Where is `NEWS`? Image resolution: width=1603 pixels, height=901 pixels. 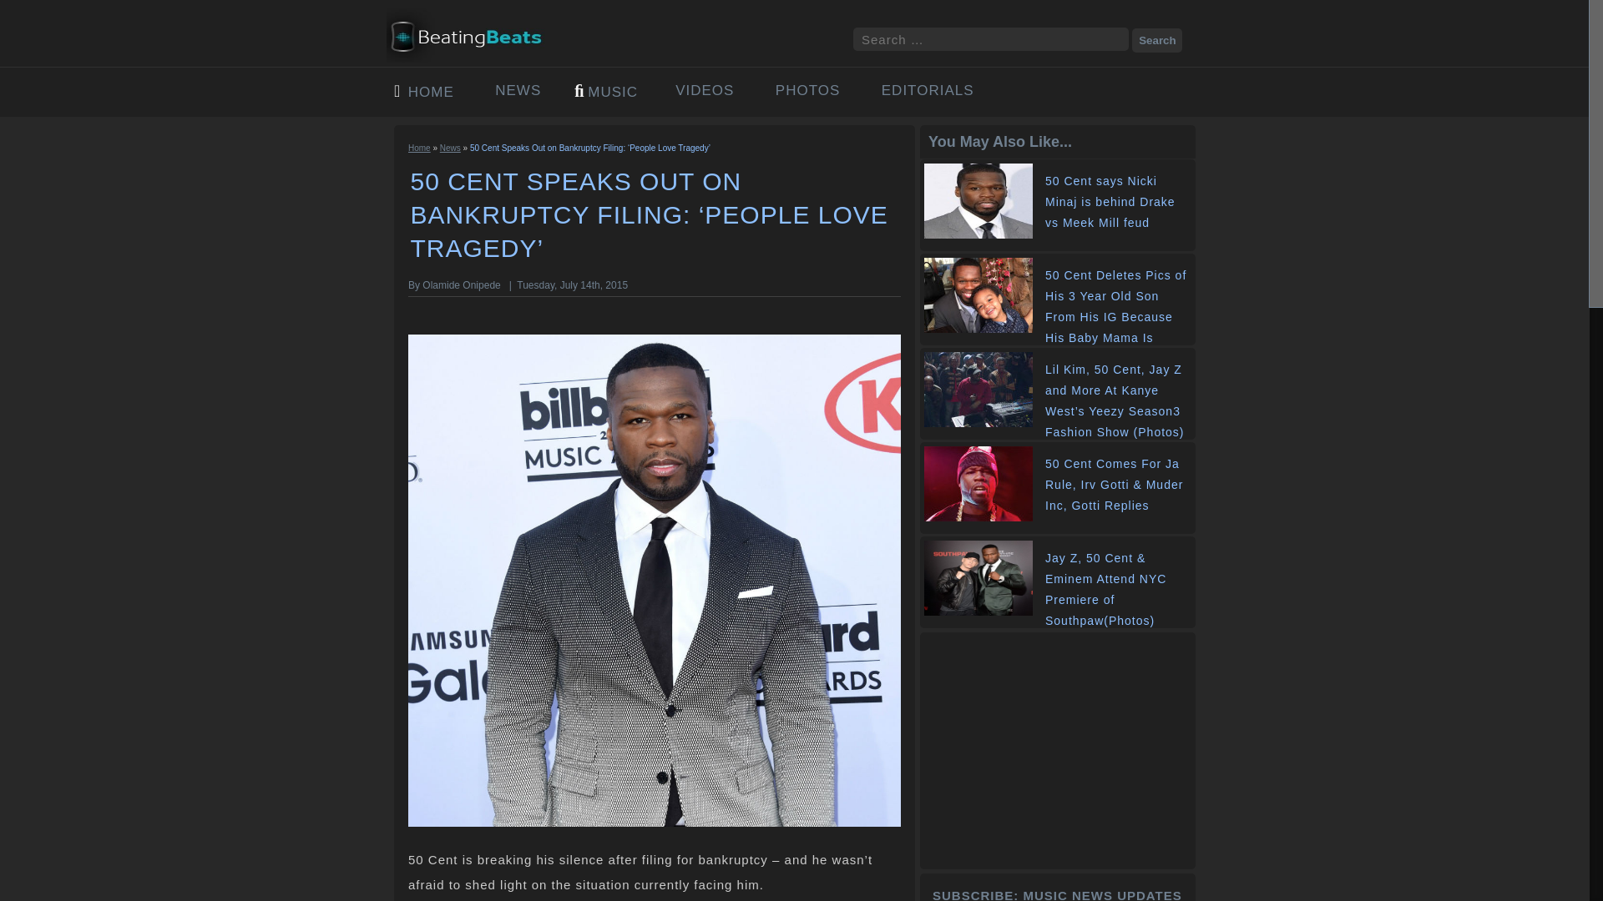
NEWS is located at coordinates (518, 90).